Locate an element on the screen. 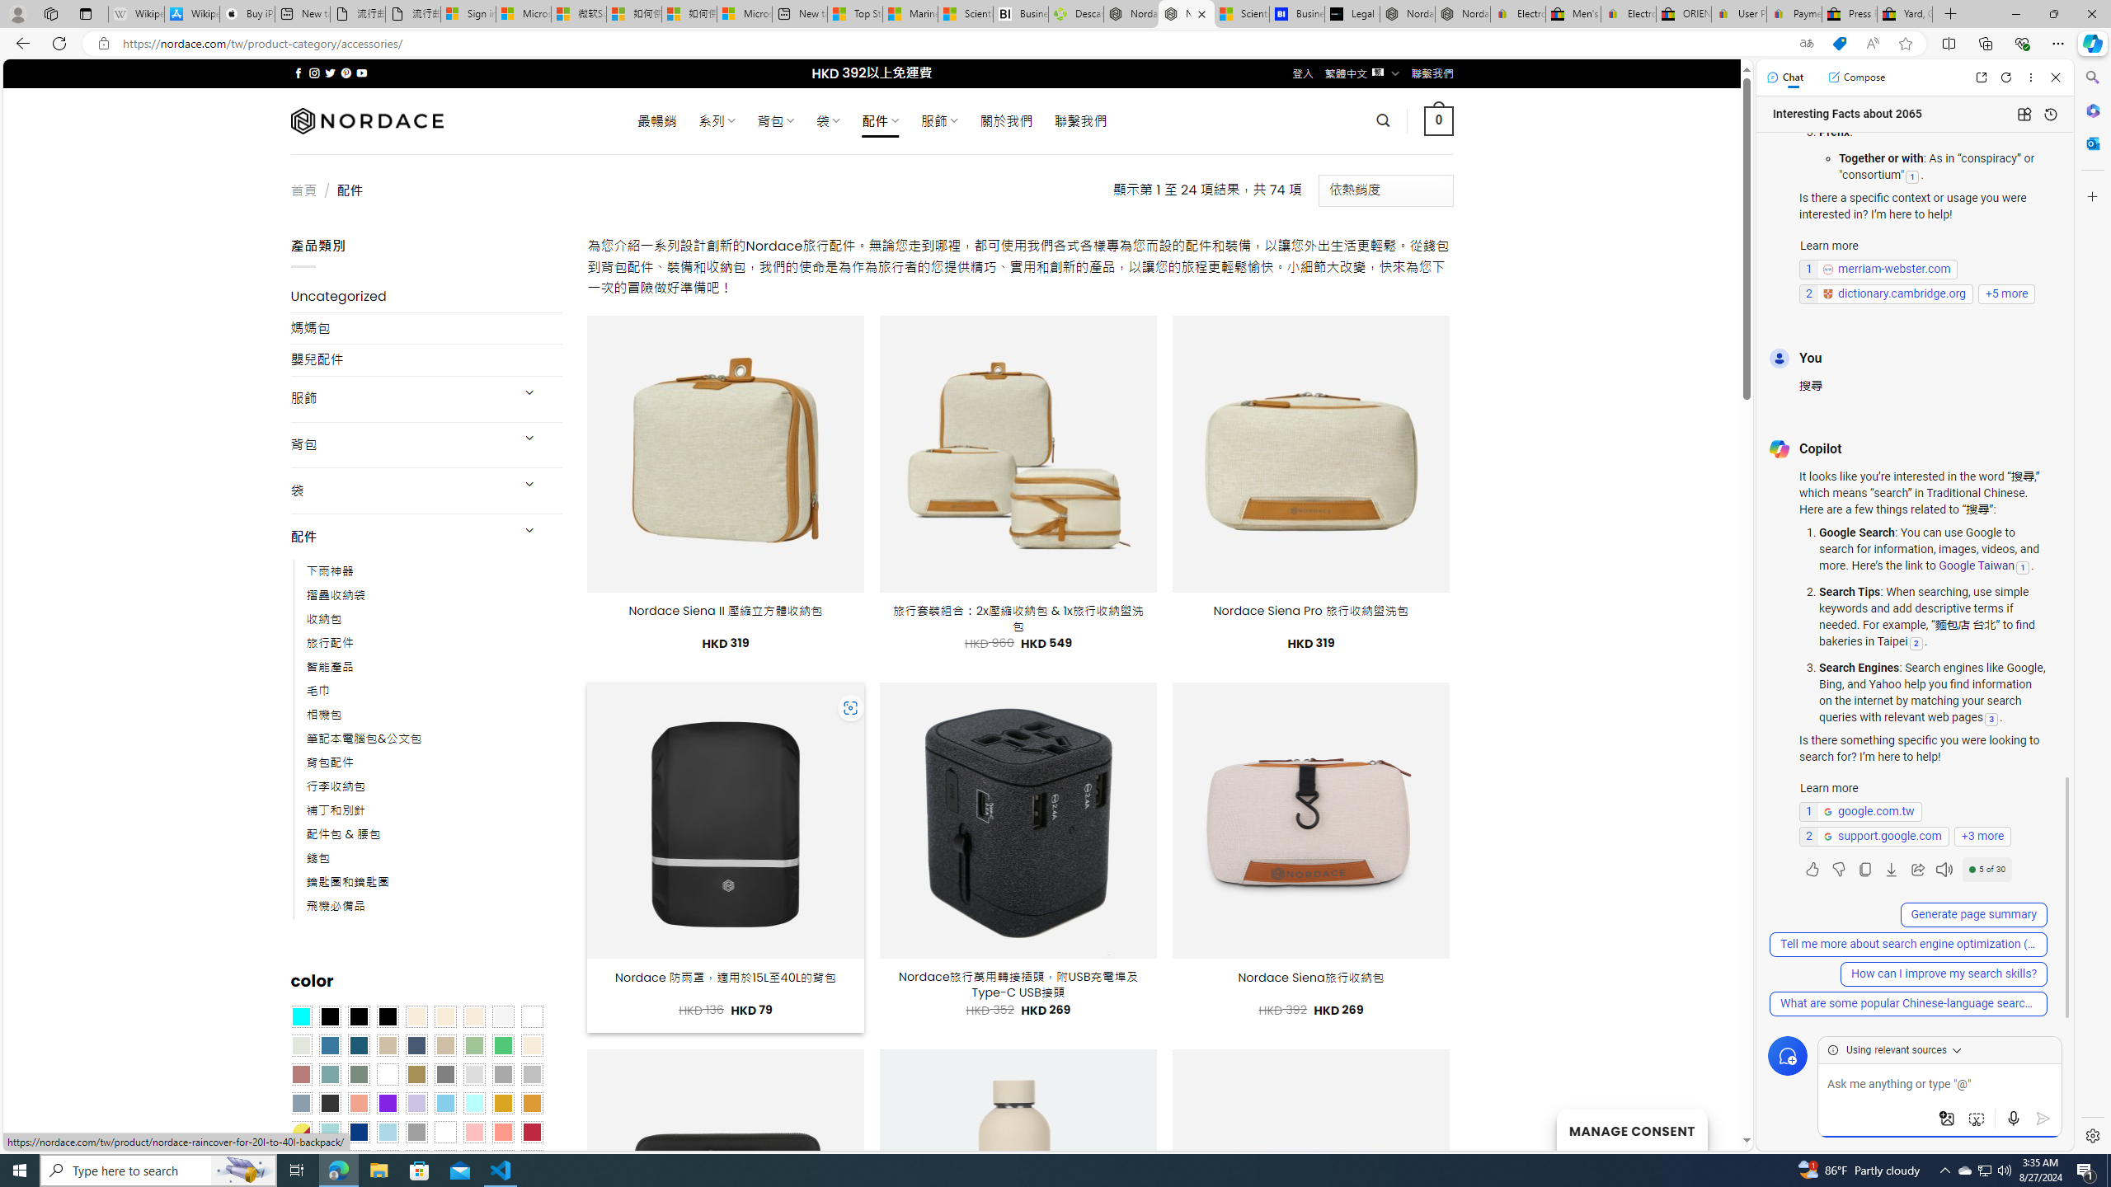 Image resolution: width=2111 pixels, height=1187 pixels. Payments Terms of Use | eBay.com is located at coordinates (1794, 14).